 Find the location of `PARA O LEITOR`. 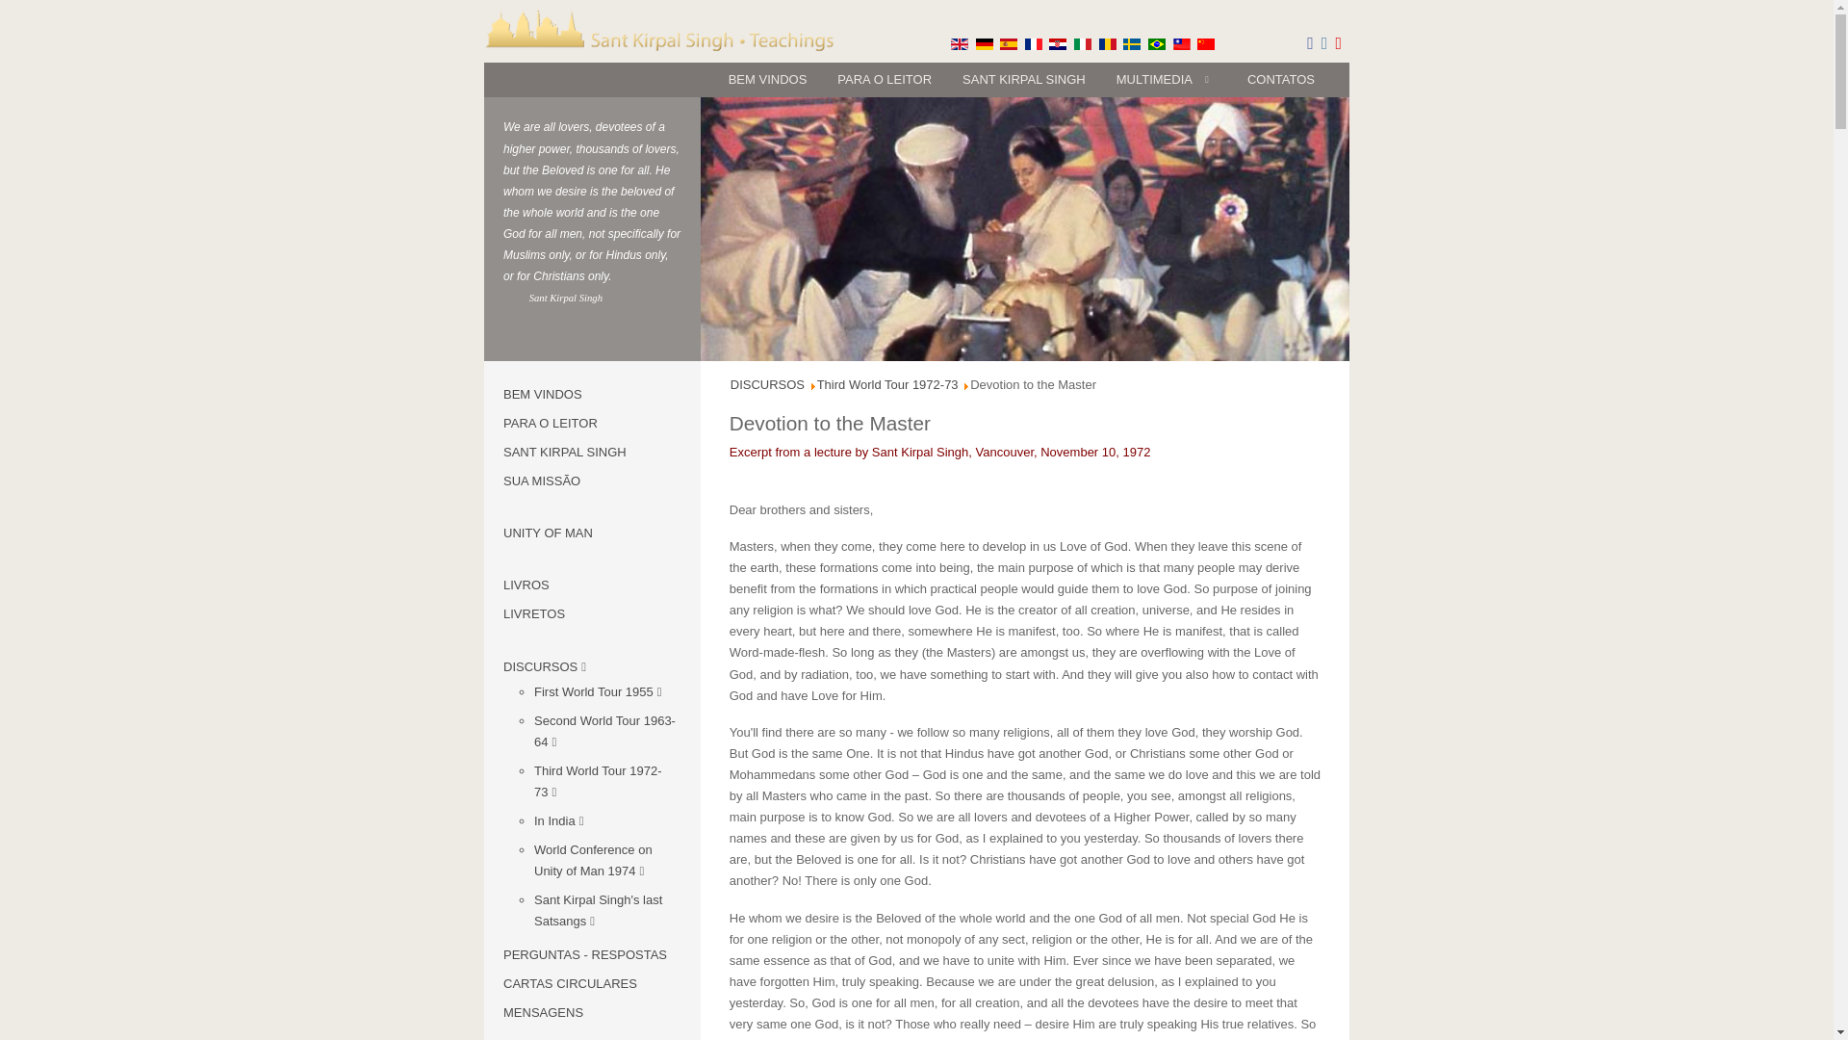

PARA O LEITOR is located at coordinates (884, 79).